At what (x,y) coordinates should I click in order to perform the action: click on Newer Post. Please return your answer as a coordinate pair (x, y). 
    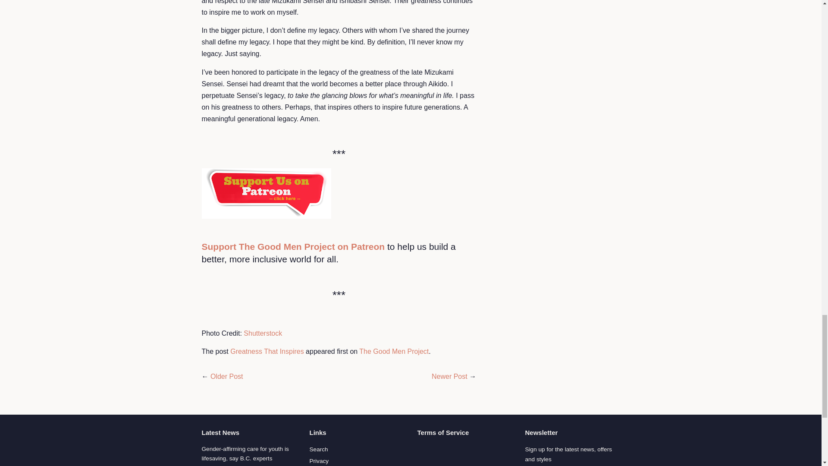
    Looking at the image, I should click on (449, 376).